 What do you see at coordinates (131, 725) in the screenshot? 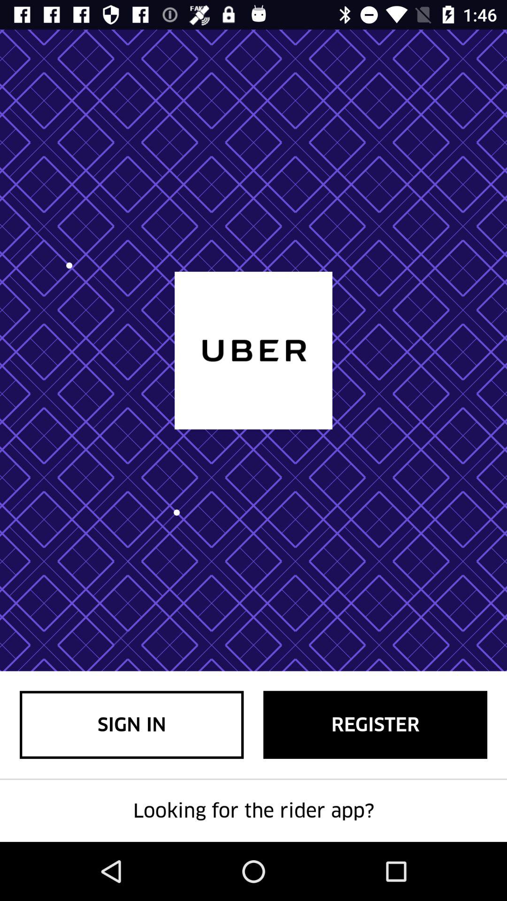
I see `choose item next to register icon` at bounding box center [131, 725].